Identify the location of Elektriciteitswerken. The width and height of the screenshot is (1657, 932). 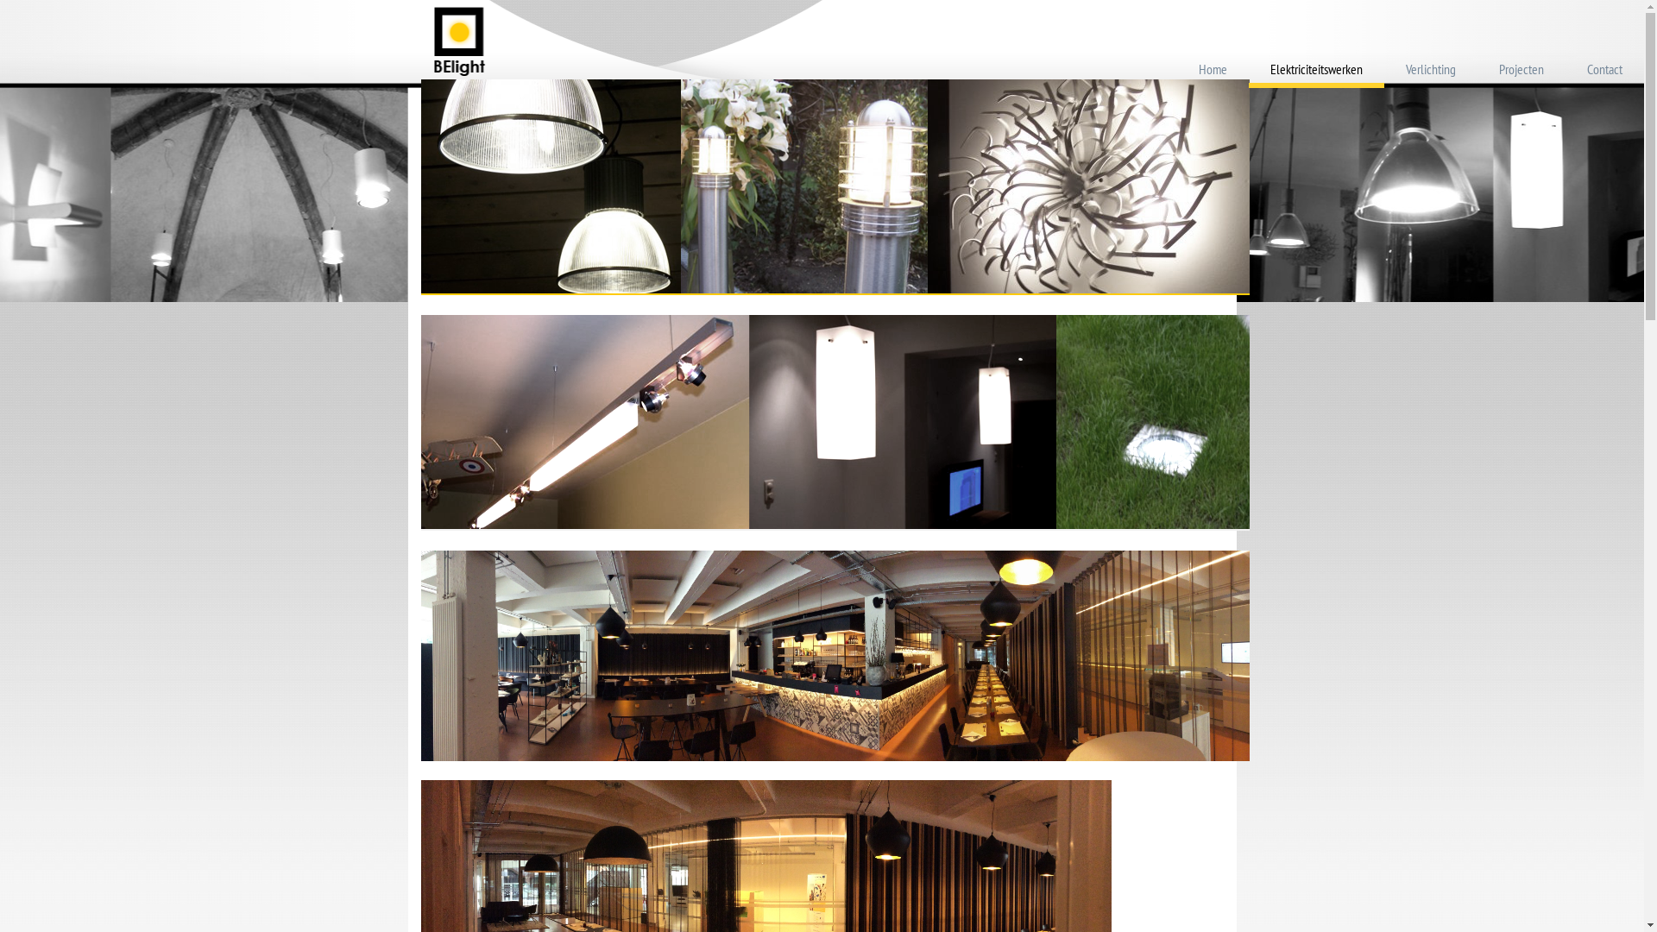
(1317, 72).